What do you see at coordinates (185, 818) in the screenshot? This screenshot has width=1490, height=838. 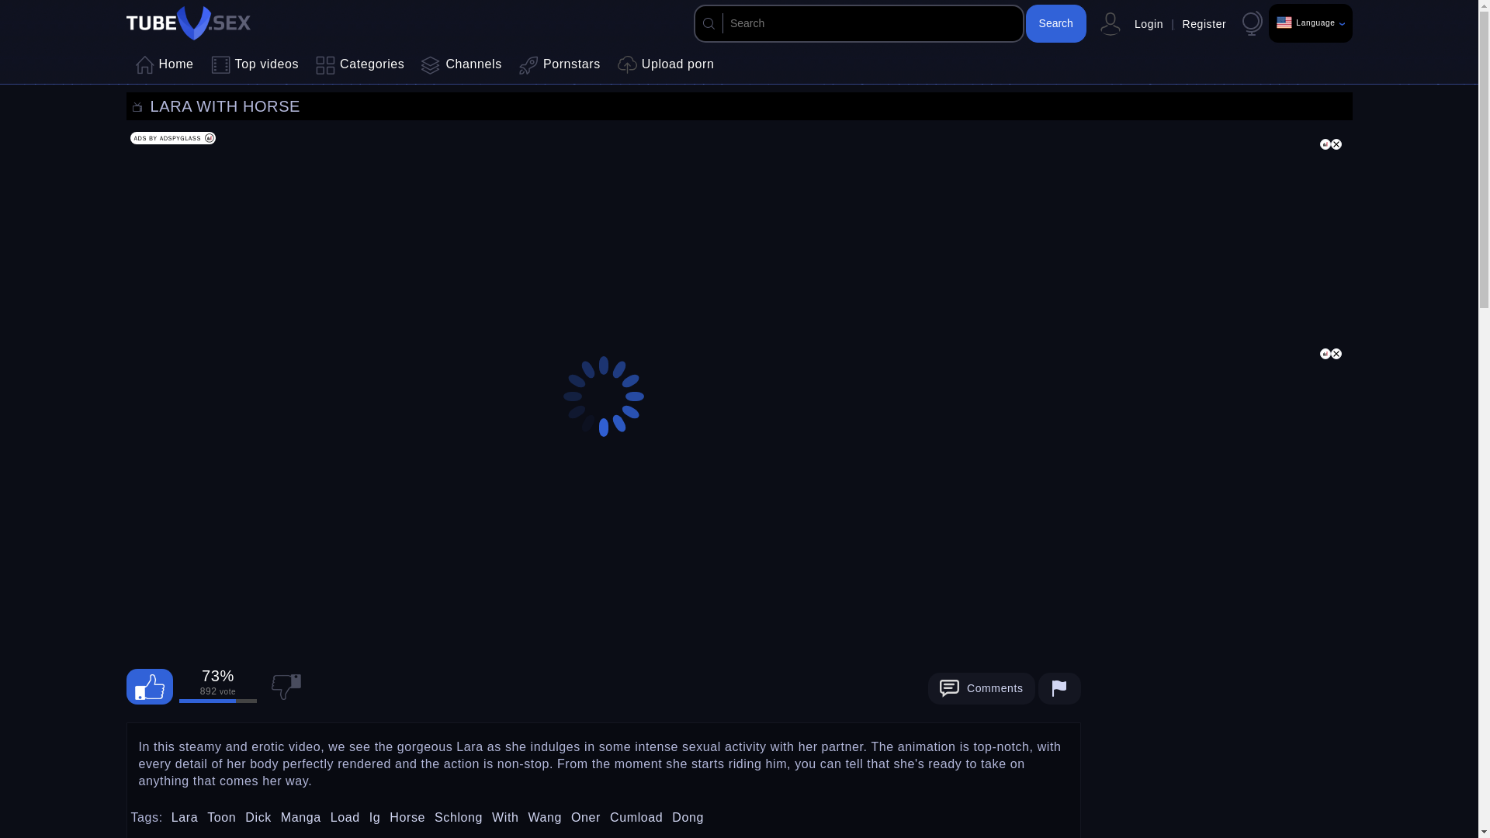 I see `Lara` at bounding box center [185, 818].